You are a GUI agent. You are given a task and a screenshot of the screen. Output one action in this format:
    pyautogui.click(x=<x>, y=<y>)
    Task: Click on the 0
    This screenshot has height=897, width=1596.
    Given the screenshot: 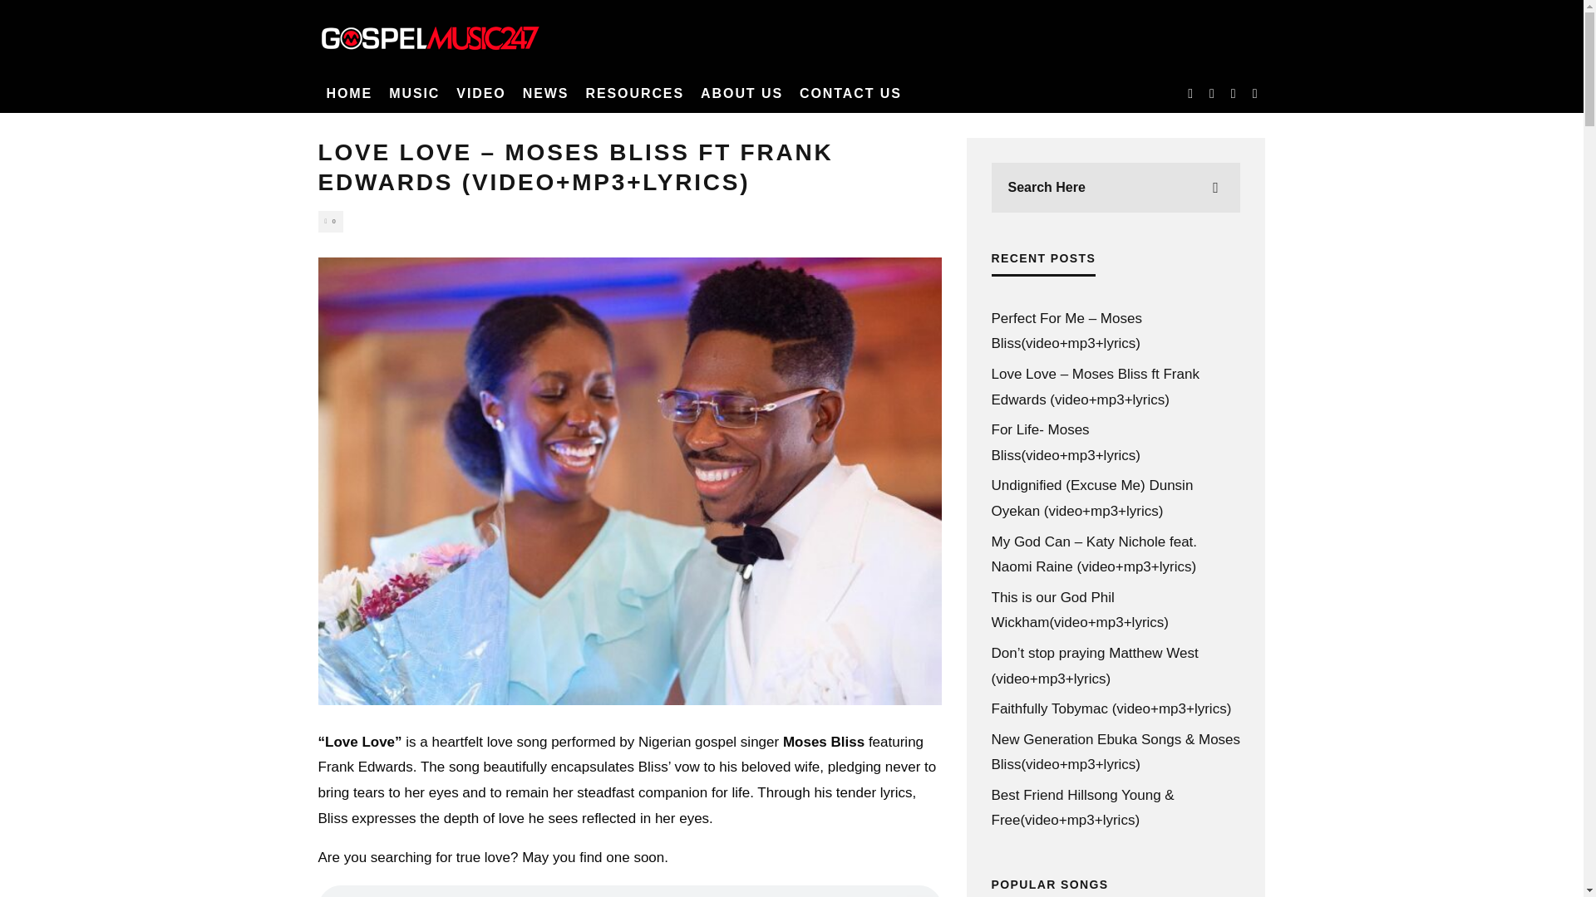 What is the action you would take?
    pyautogui.click(x=330, y=221)
    